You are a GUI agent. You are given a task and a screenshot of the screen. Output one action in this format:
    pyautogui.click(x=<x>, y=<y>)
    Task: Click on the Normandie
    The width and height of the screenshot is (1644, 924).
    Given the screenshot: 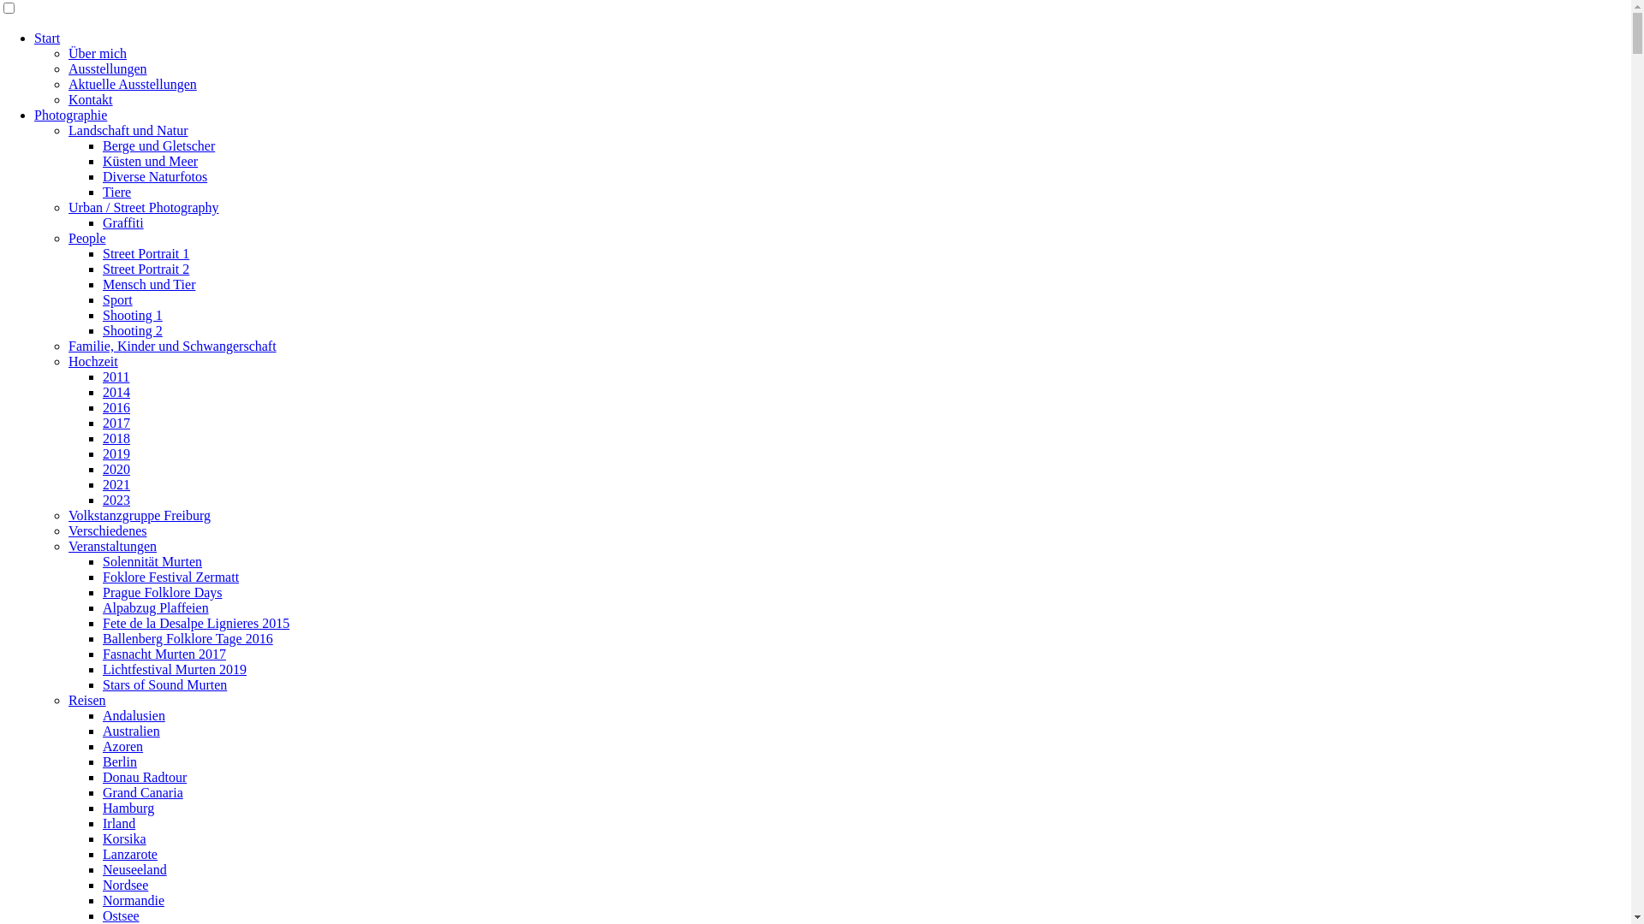 What is the action you would take?
    pyautogui.click(x=134, y=900)
    